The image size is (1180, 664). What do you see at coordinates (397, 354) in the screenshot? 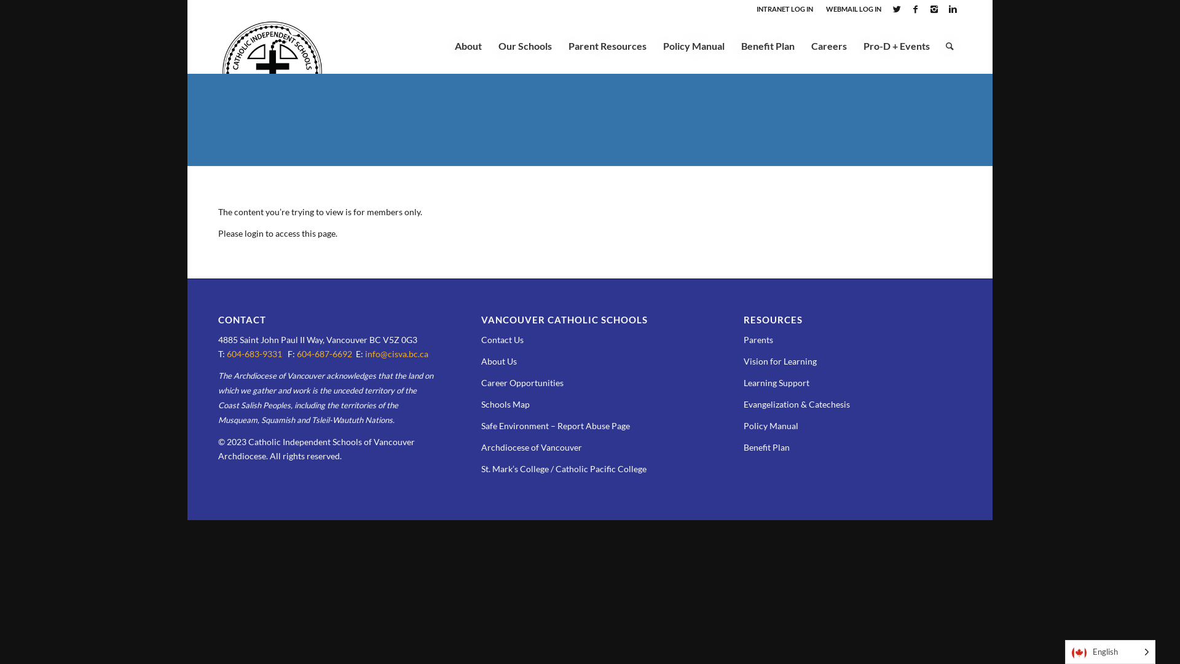
I see `info@cisva.bc.ca` at bounding box center [397, 354].